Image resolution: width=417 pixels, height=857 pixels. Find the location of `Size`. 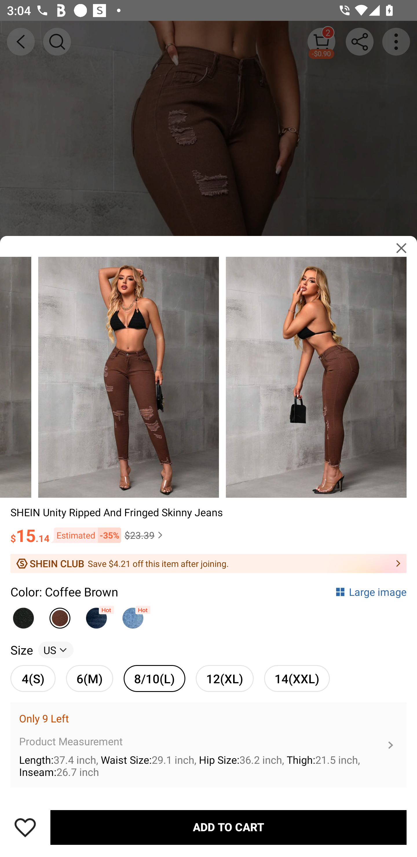

Size is located at coordinates (21, 650).